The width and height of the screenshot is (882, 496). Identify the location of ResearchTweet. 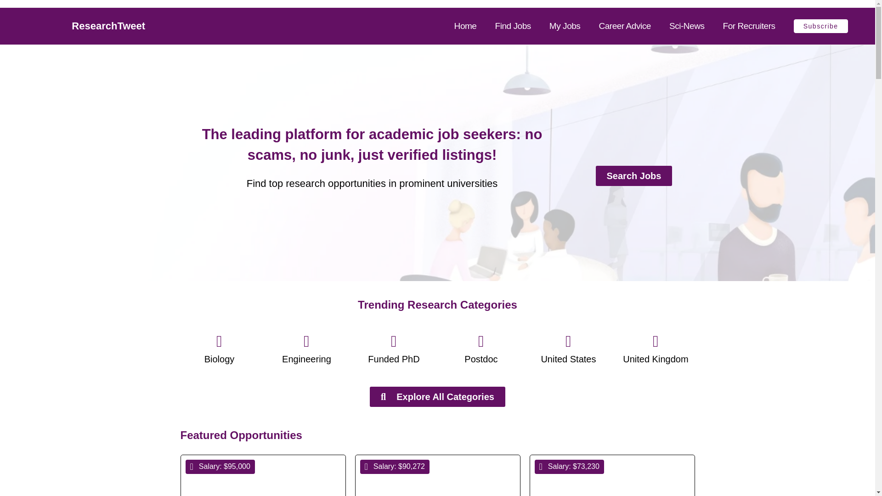
(108, 26).